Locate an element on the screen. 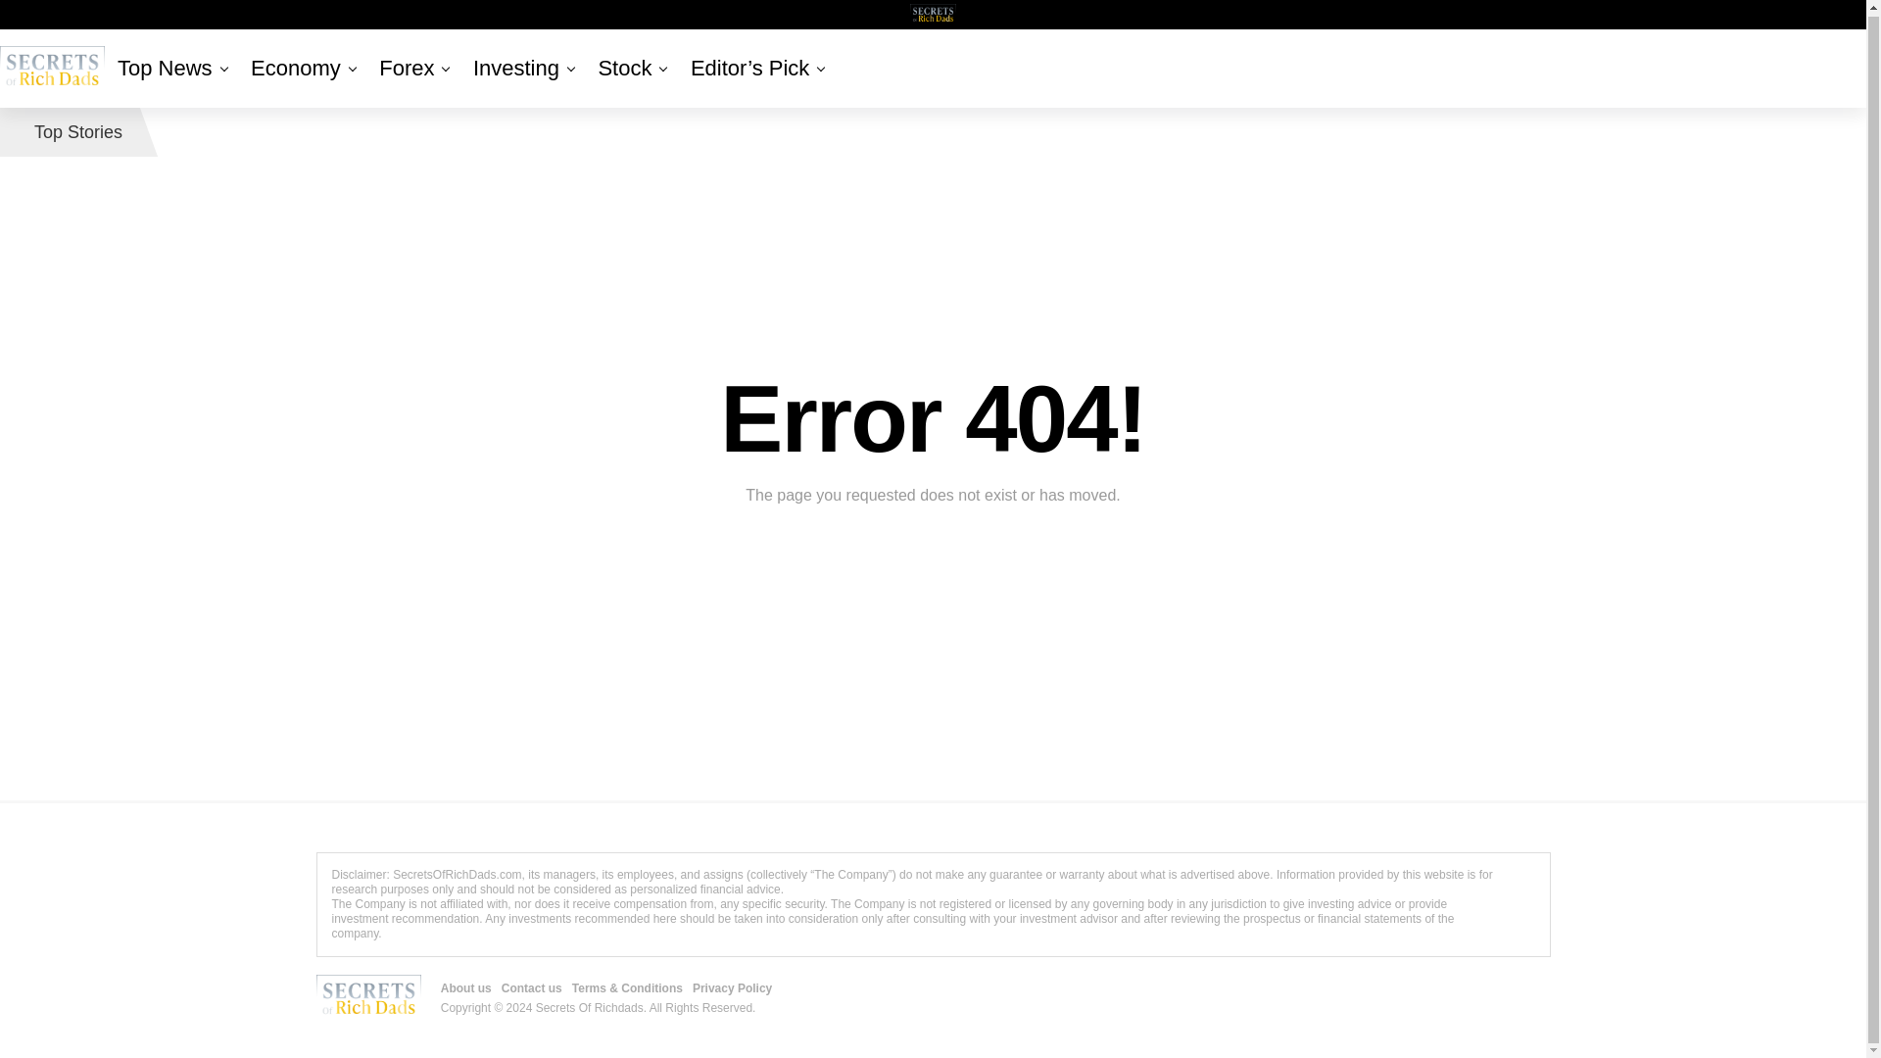 This screenshot has width=1881, height=1058. Forex is located at coordinates (406, 69).